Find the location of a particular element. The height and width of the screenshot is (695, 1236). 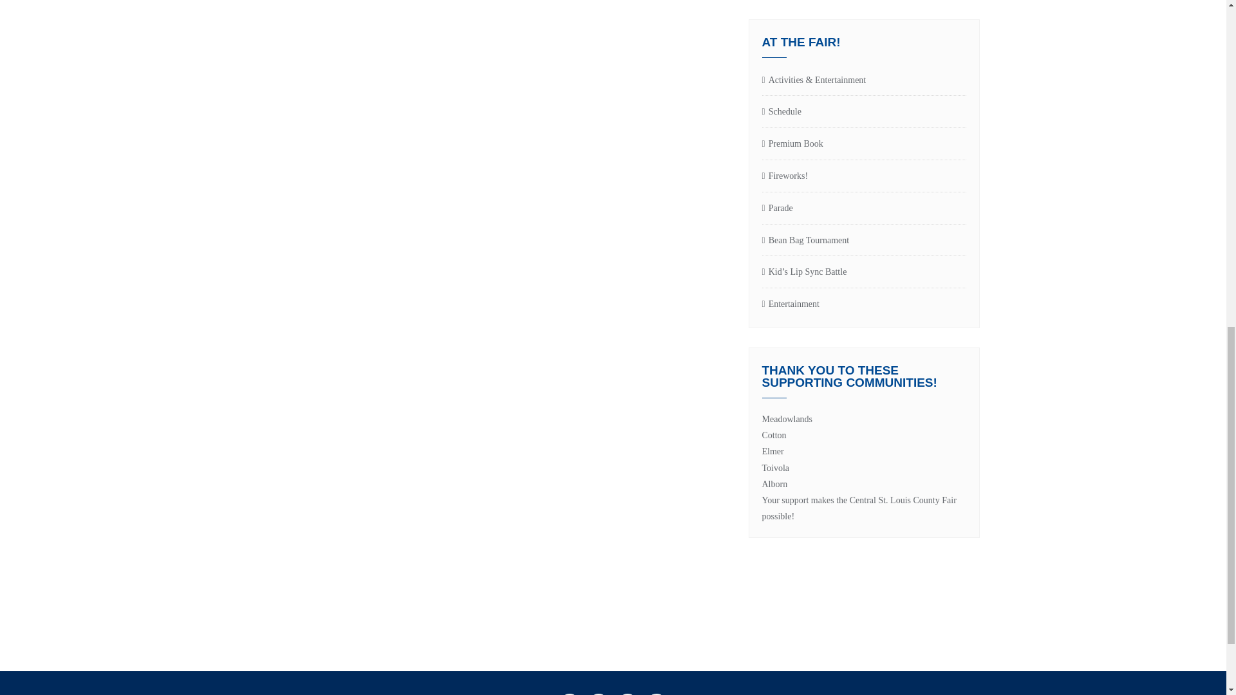

Premium Book is located at coordinates (864, 144).